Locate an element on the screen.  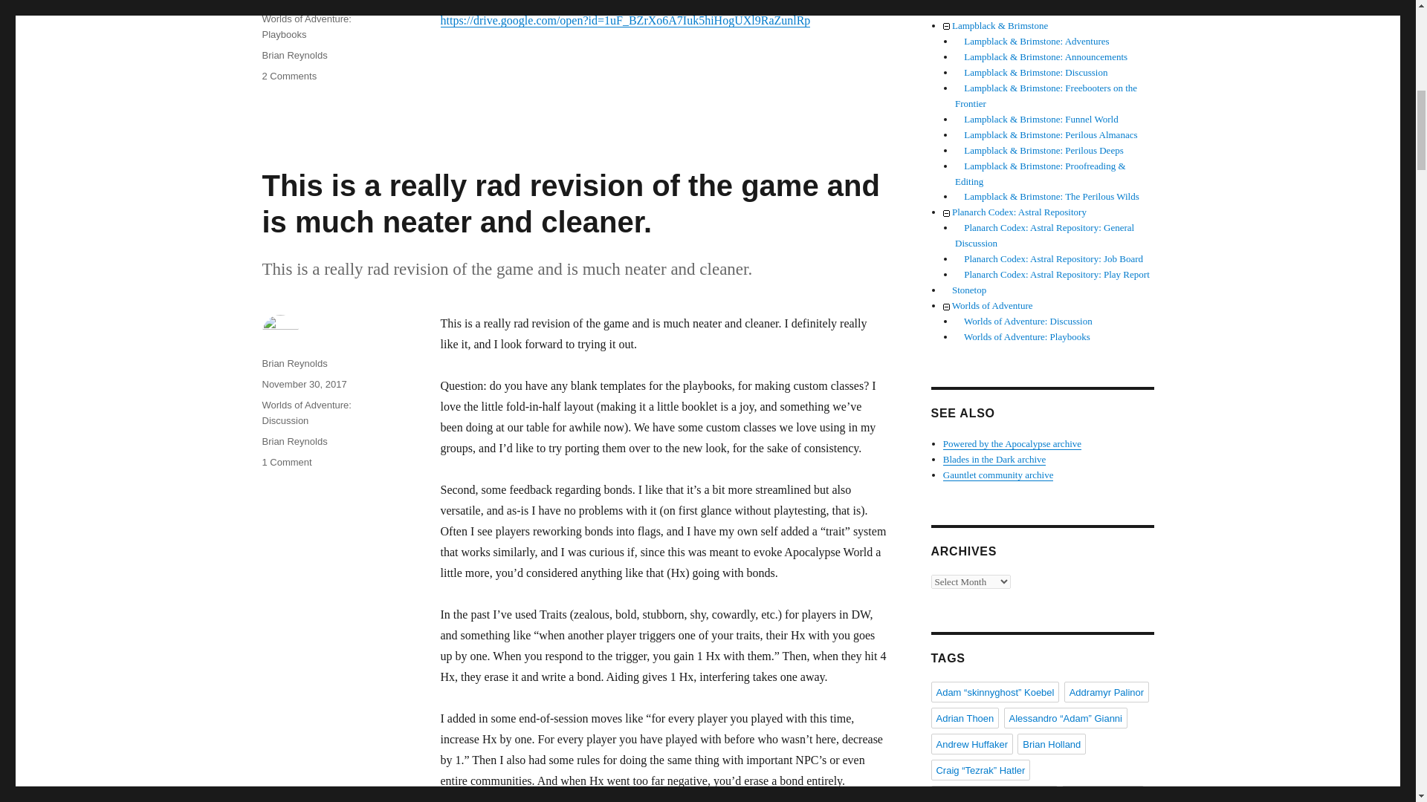
Worlds of Adventure: Playbooks is located at coordinates (306, 27).